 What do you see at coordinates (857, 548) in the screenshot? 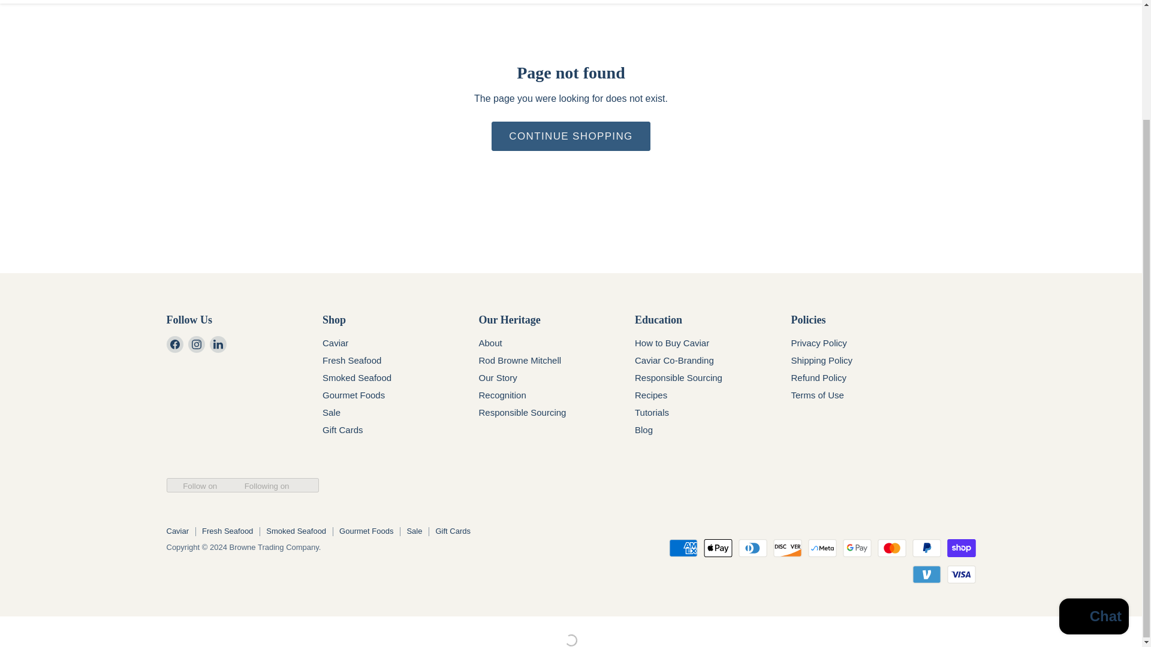
I see `Google Pay` at bounding box center [857, 548].